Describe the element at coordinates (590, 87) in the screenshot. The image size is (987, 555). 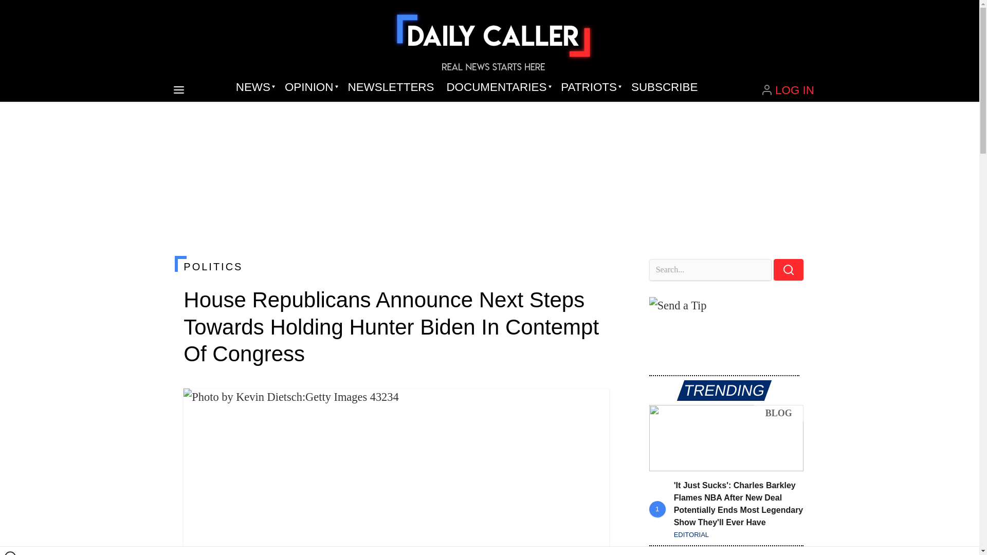
I see `PATRIOTS` at that location.